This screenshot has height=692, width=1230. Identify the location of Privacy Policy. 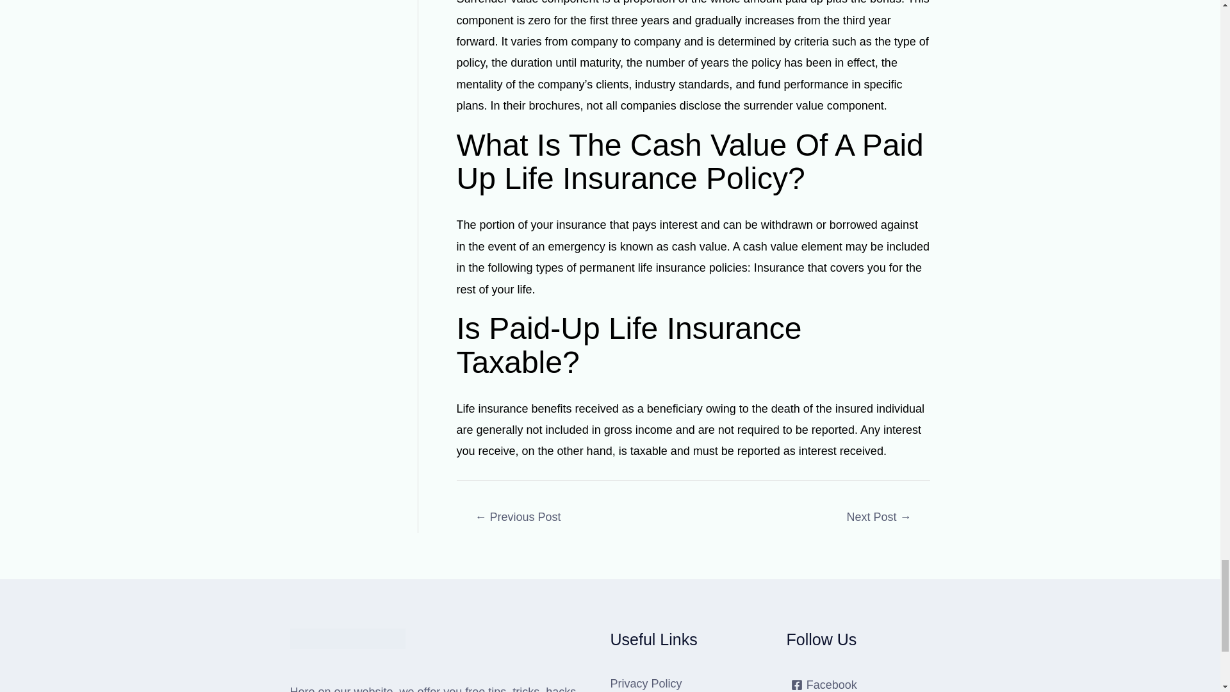
(646, 683).